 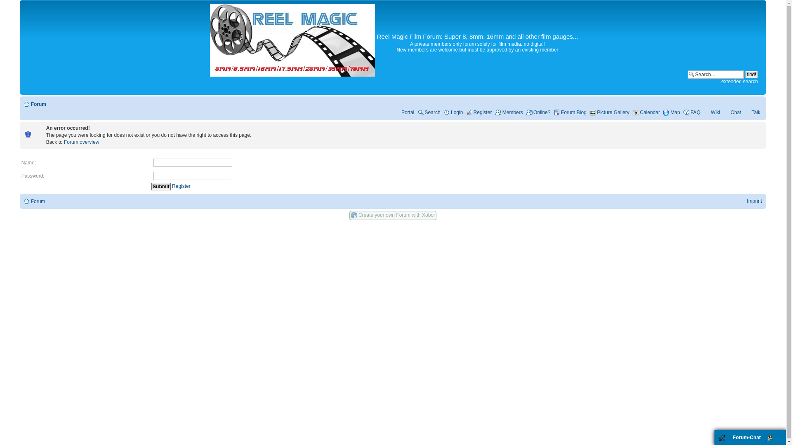 I want to click on Wiki, so click(x=711, y=112).